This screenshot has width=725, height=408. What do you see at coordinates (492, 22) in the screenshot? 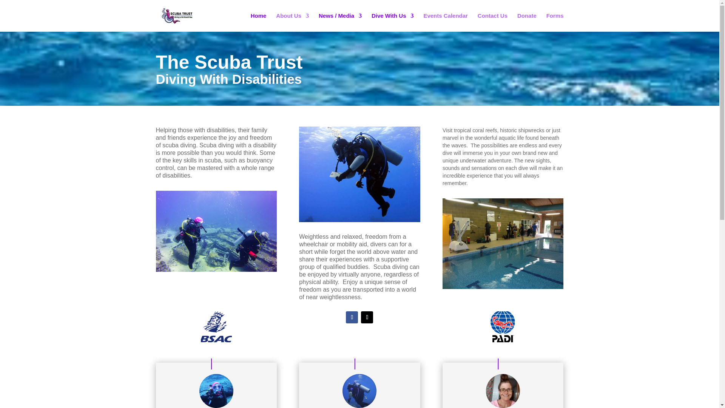
I see `Contact Us` at bounding box center [492, 22].